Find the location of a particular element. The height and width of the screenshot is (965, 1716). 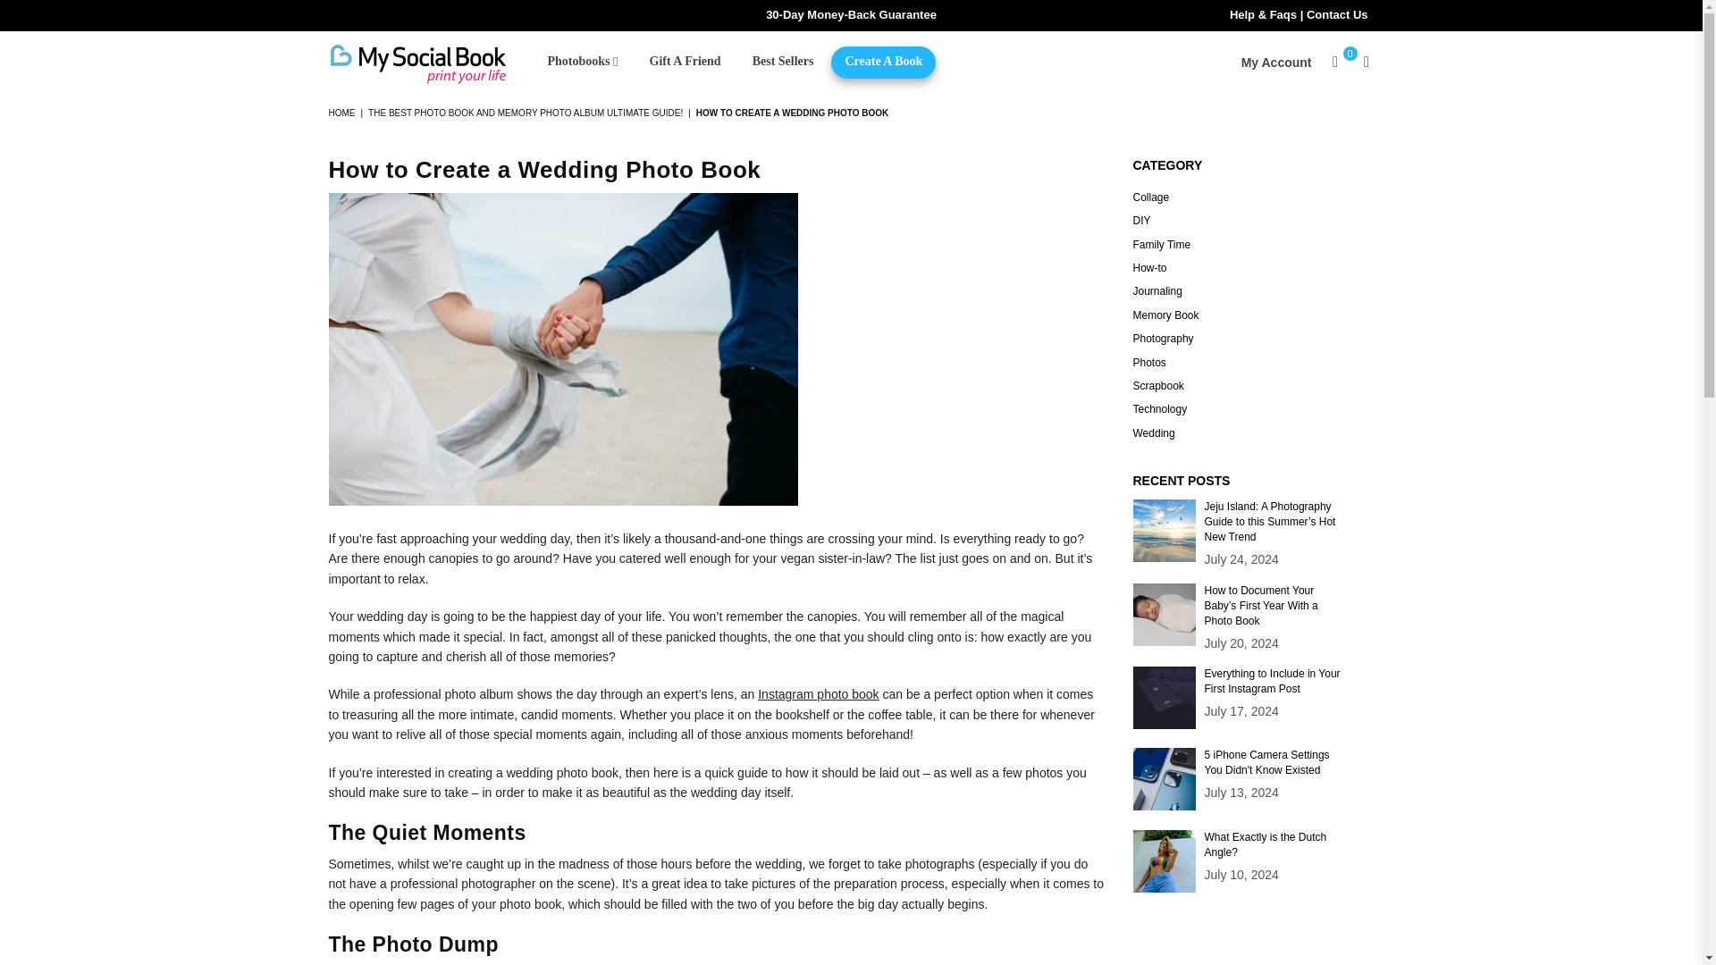

Show articles tagged Journaling is located at coordinates (1157, 290).